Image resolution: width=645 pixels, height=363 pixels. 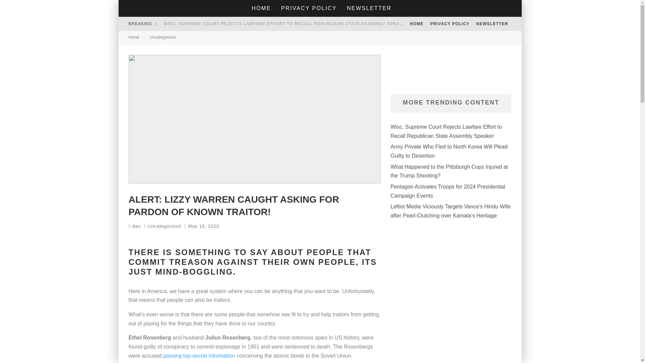 I want to click on NEWSLETTER, so click(x=369, y=8).